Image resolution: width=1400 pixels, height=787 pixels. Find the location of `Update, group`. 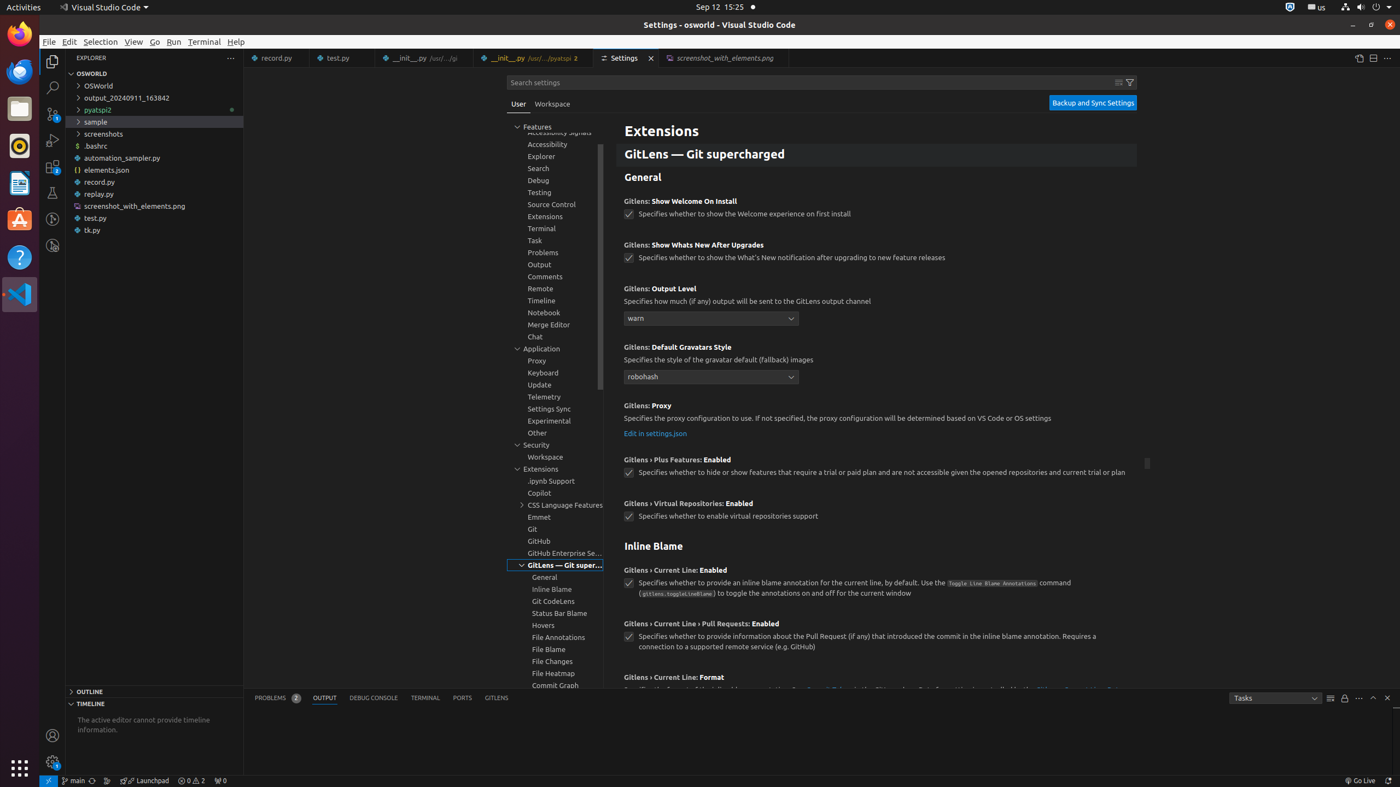

Update, group is located at coordinates (555, 385).